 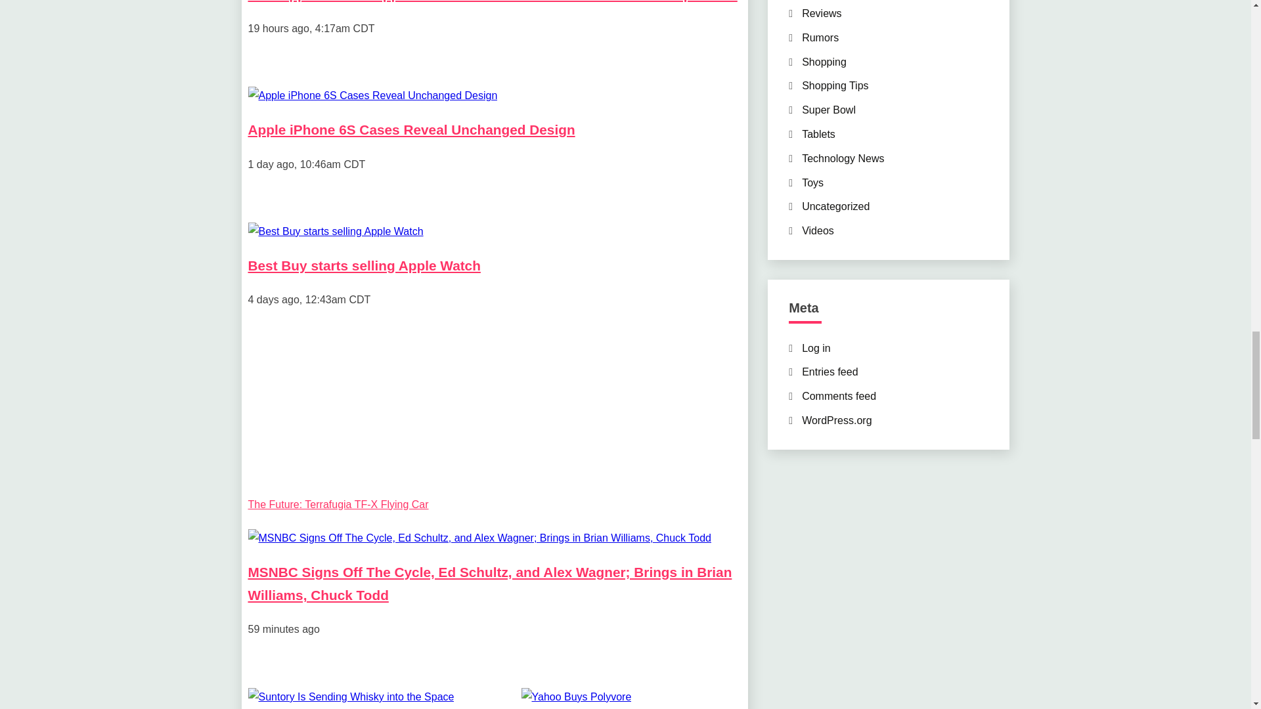 I want to click on Apple iPhone 6S Cases Reveal Unchanged Design, so click(x=411, y=129).